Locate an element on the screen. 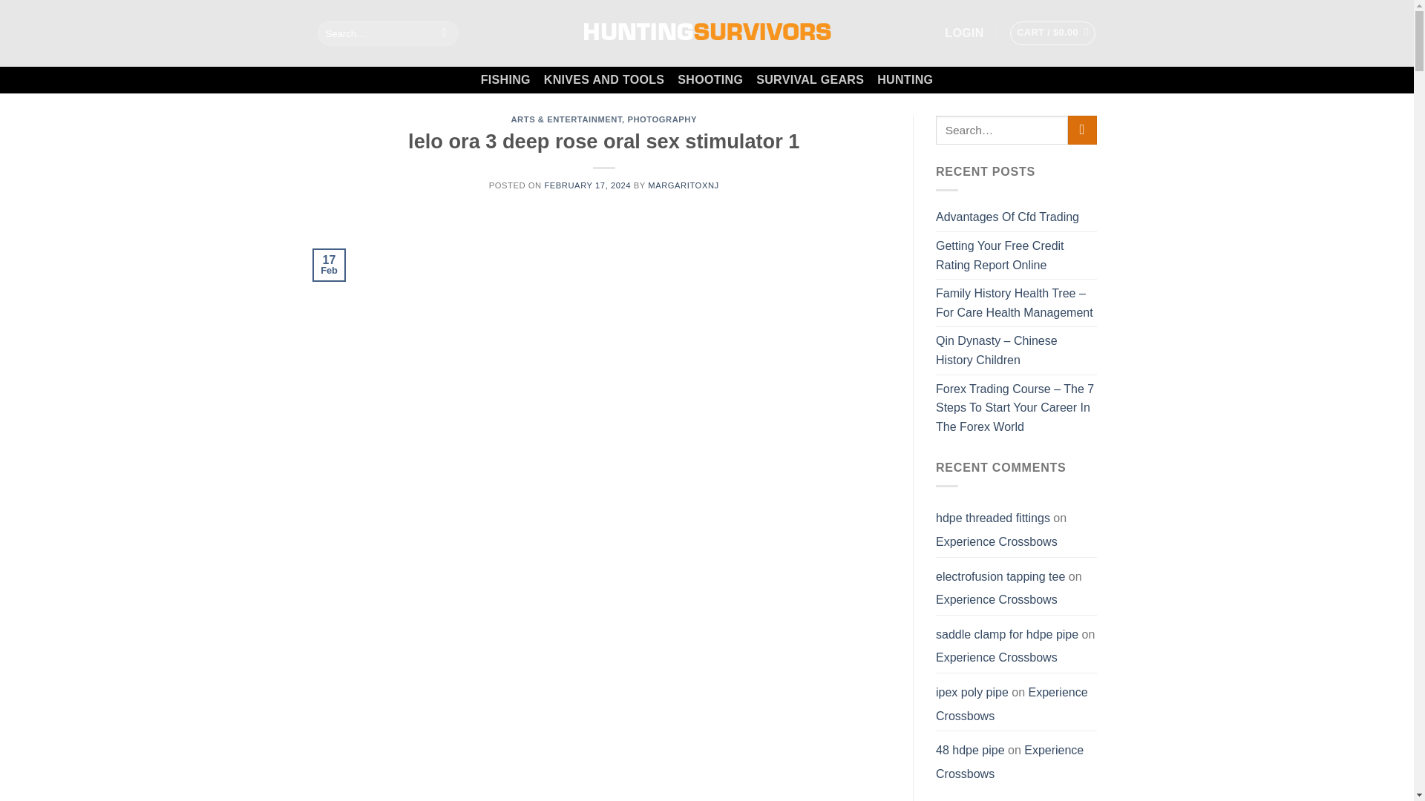 This screenshot has height=801, width=1425. Cart is located at coordinates (1052, 33).